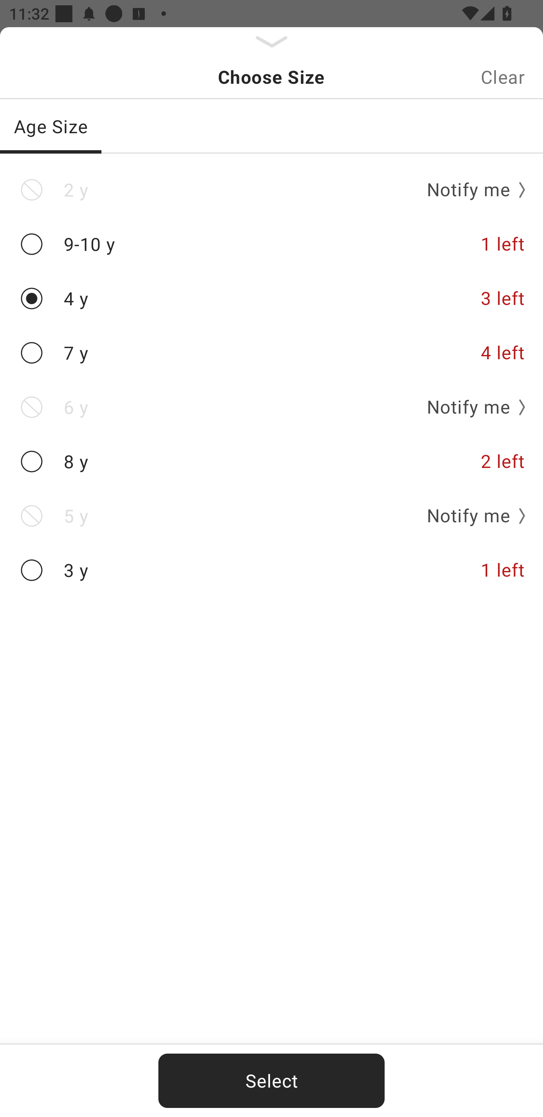 The image size is (543, 1117). Describe the element at coordinates (271, 244) in the screenshot. I see `9-10 y 1 left` at that location.